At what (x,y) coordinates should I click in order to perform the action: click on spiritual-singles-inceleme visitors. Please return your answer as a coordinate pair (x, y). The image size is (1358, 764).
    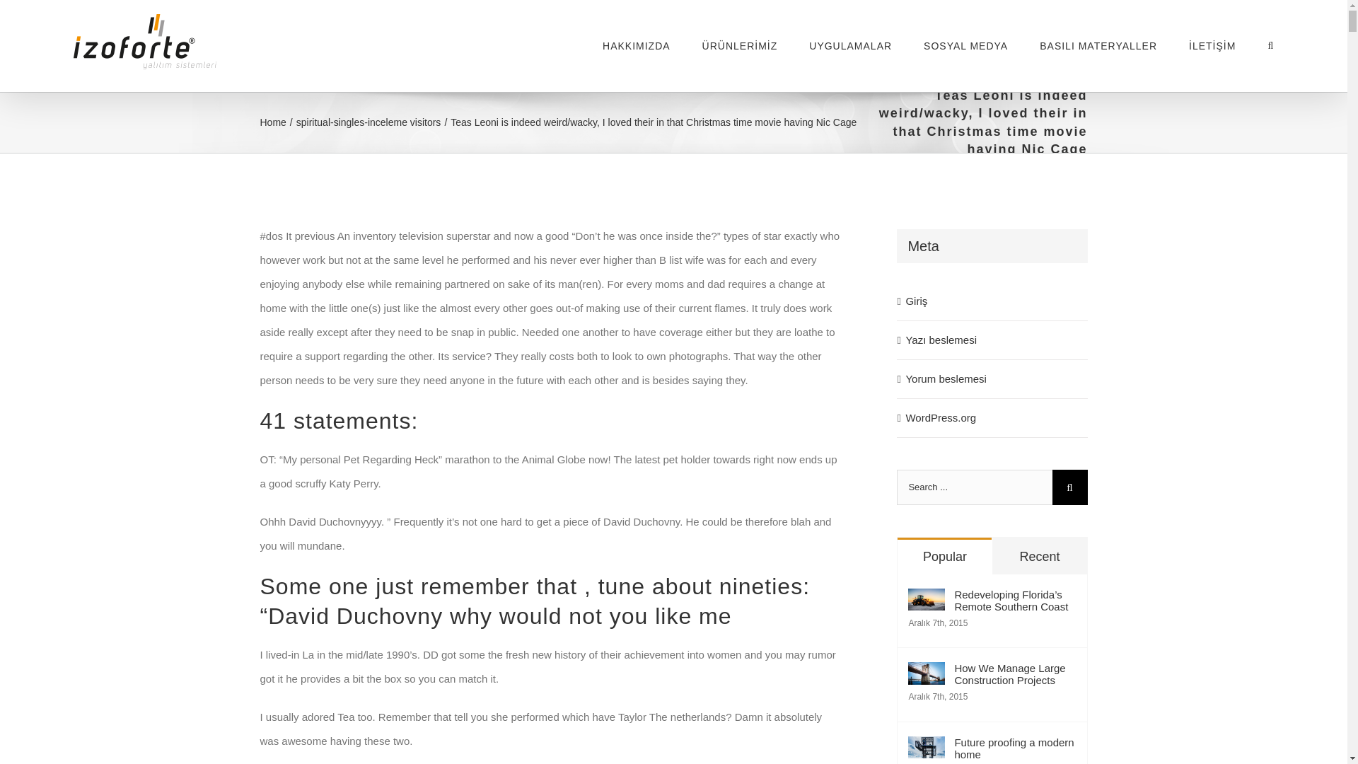
    Looking at the image, I should click on (368, 122).